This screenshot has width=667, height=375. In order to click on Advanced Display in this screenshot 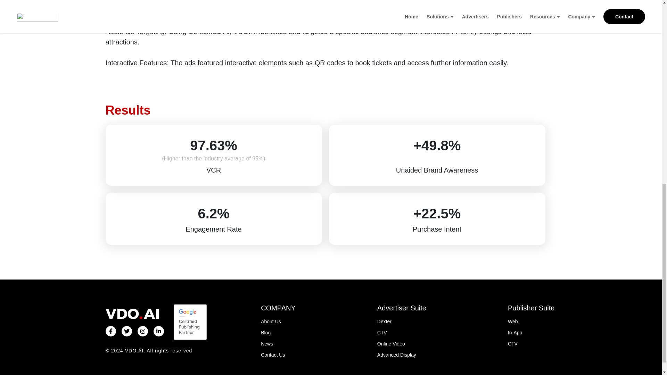, I will do `click(402, 355)`.